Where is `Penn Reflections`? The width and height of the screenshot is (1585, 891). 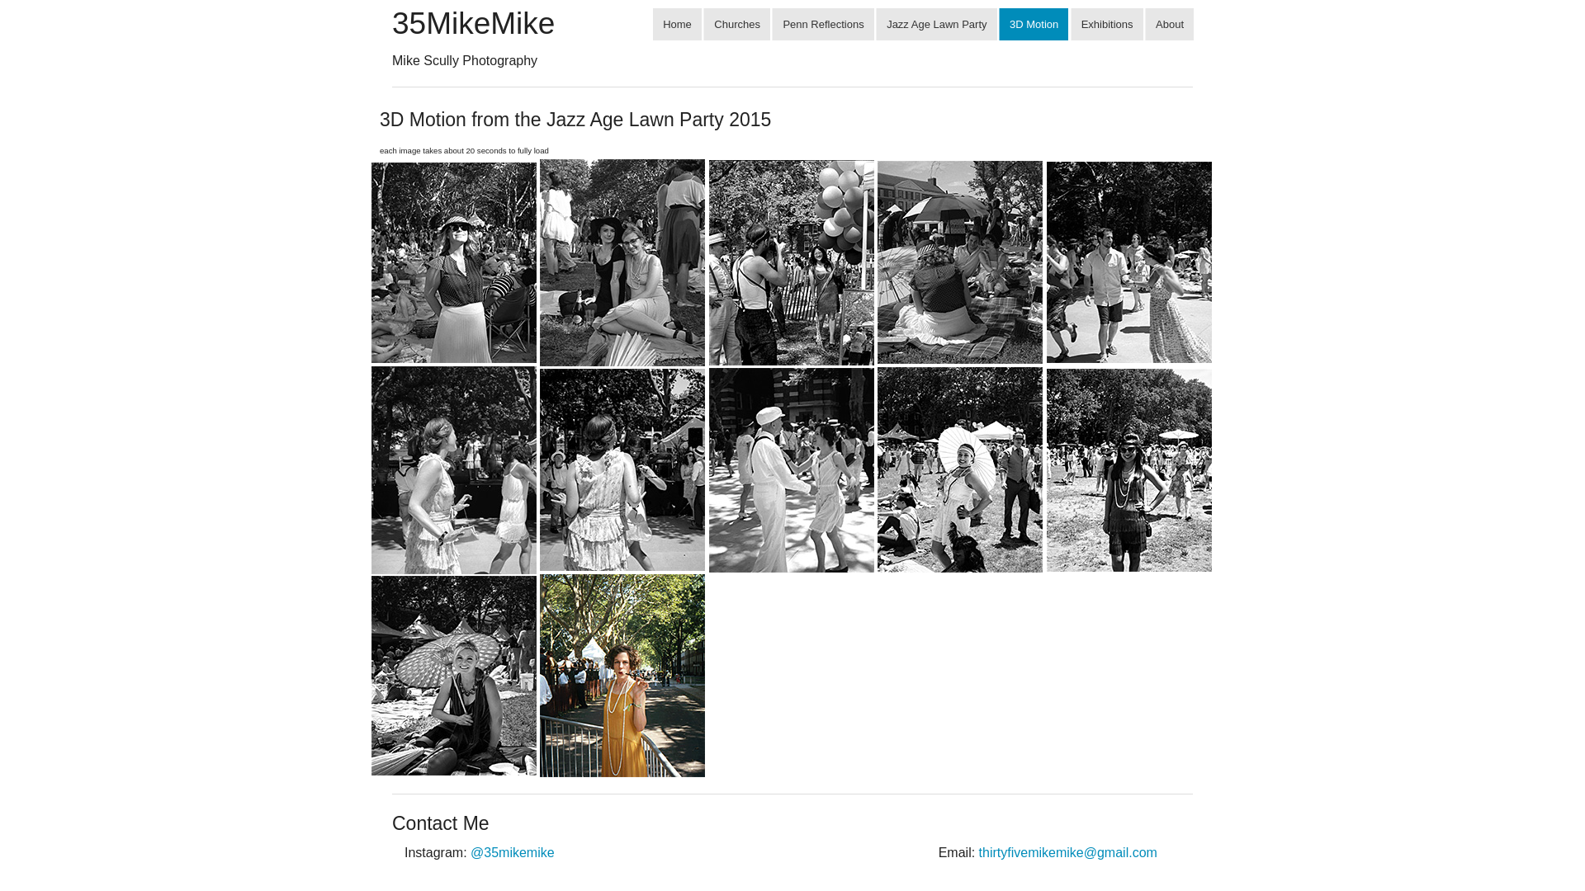
Penn Reflections is located at coordinates (822, 25).